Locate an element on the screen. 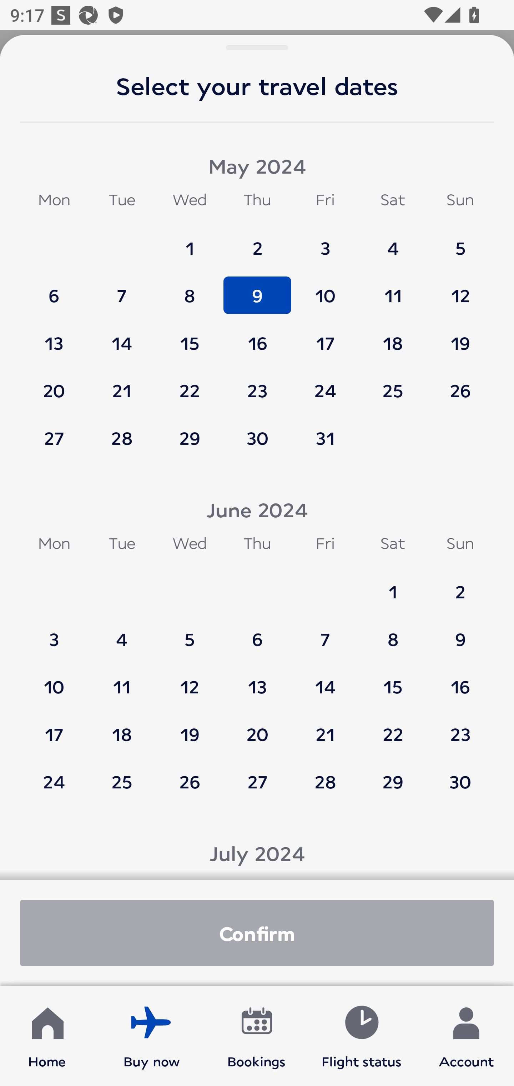  10 is located at coordinates (325, 289).